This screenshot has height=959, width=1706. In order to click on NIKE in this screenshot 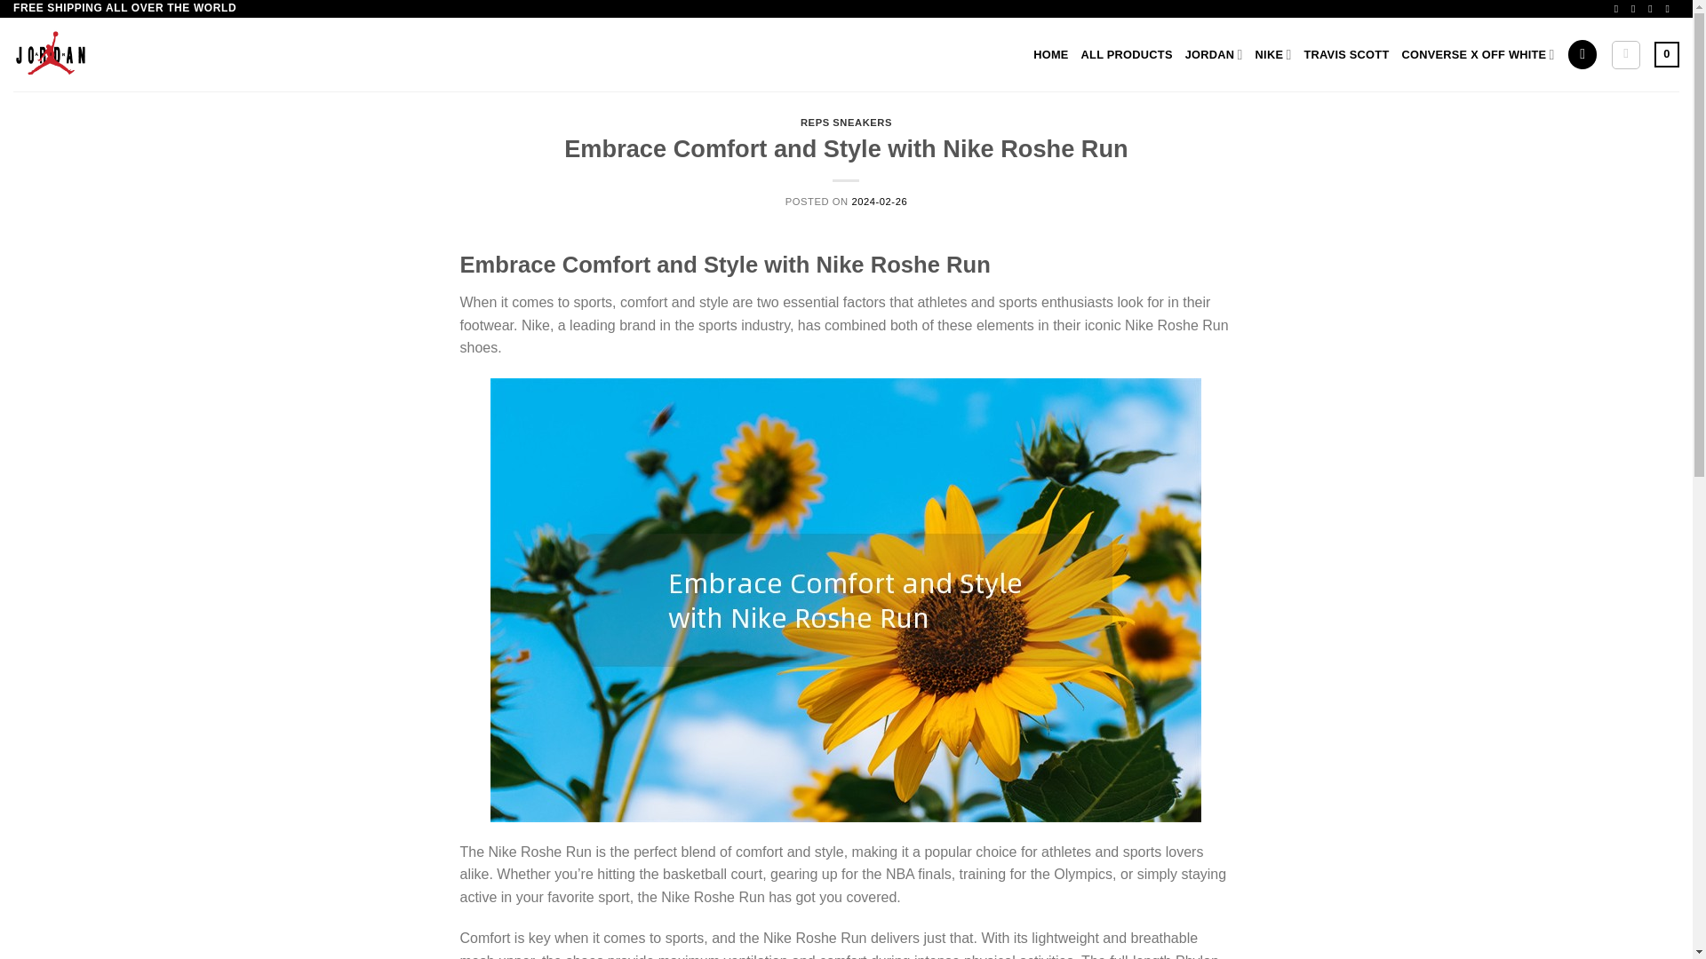, I will do `click(1273, 55)`.